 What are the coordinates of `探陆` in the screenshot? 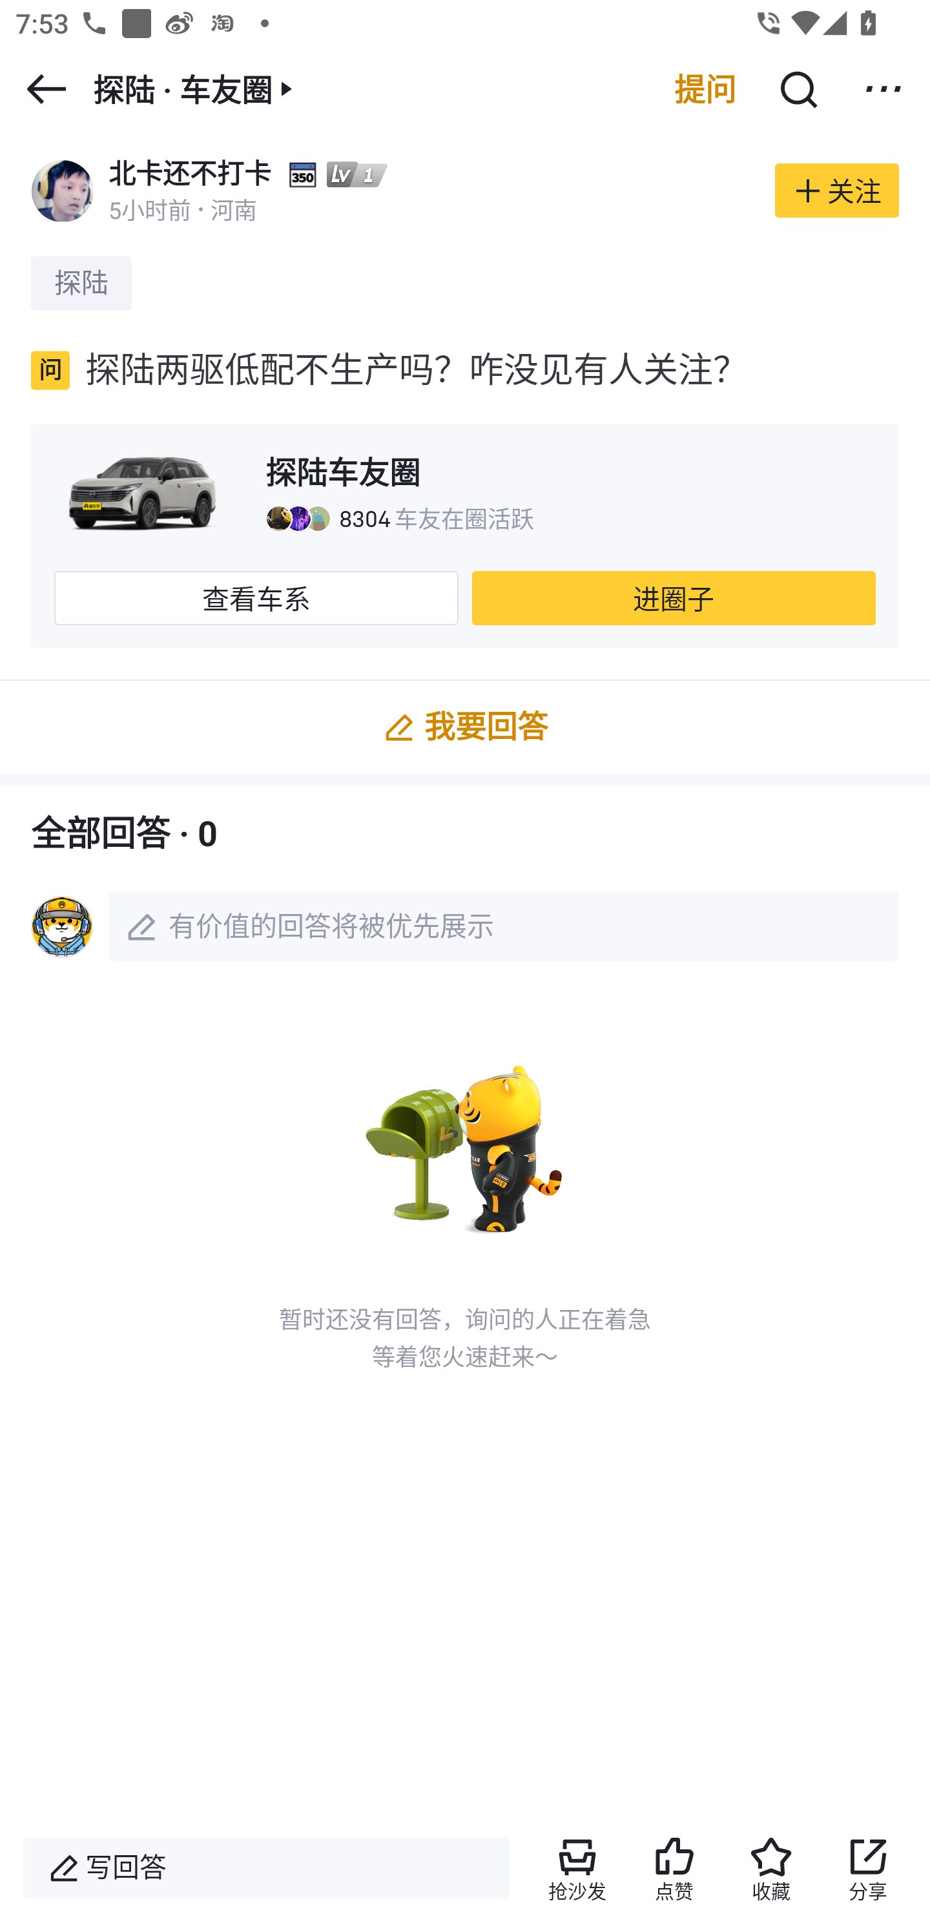 It's located at (81, 283).